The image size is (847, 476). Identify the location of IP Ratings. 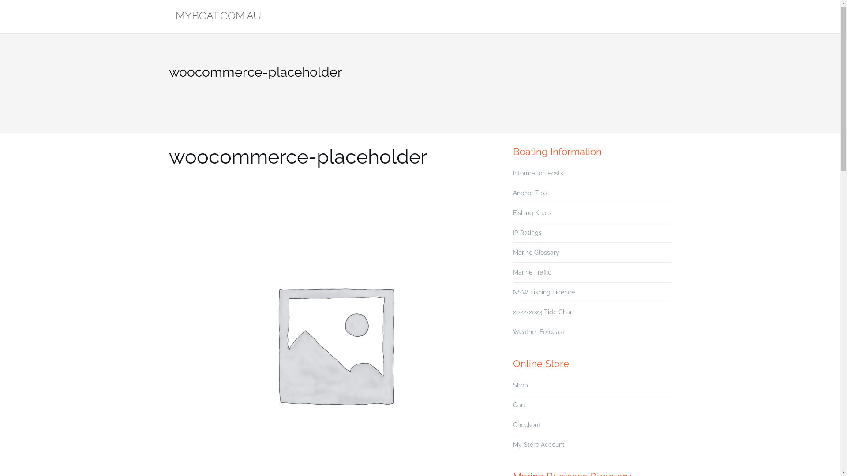
(527, 233).